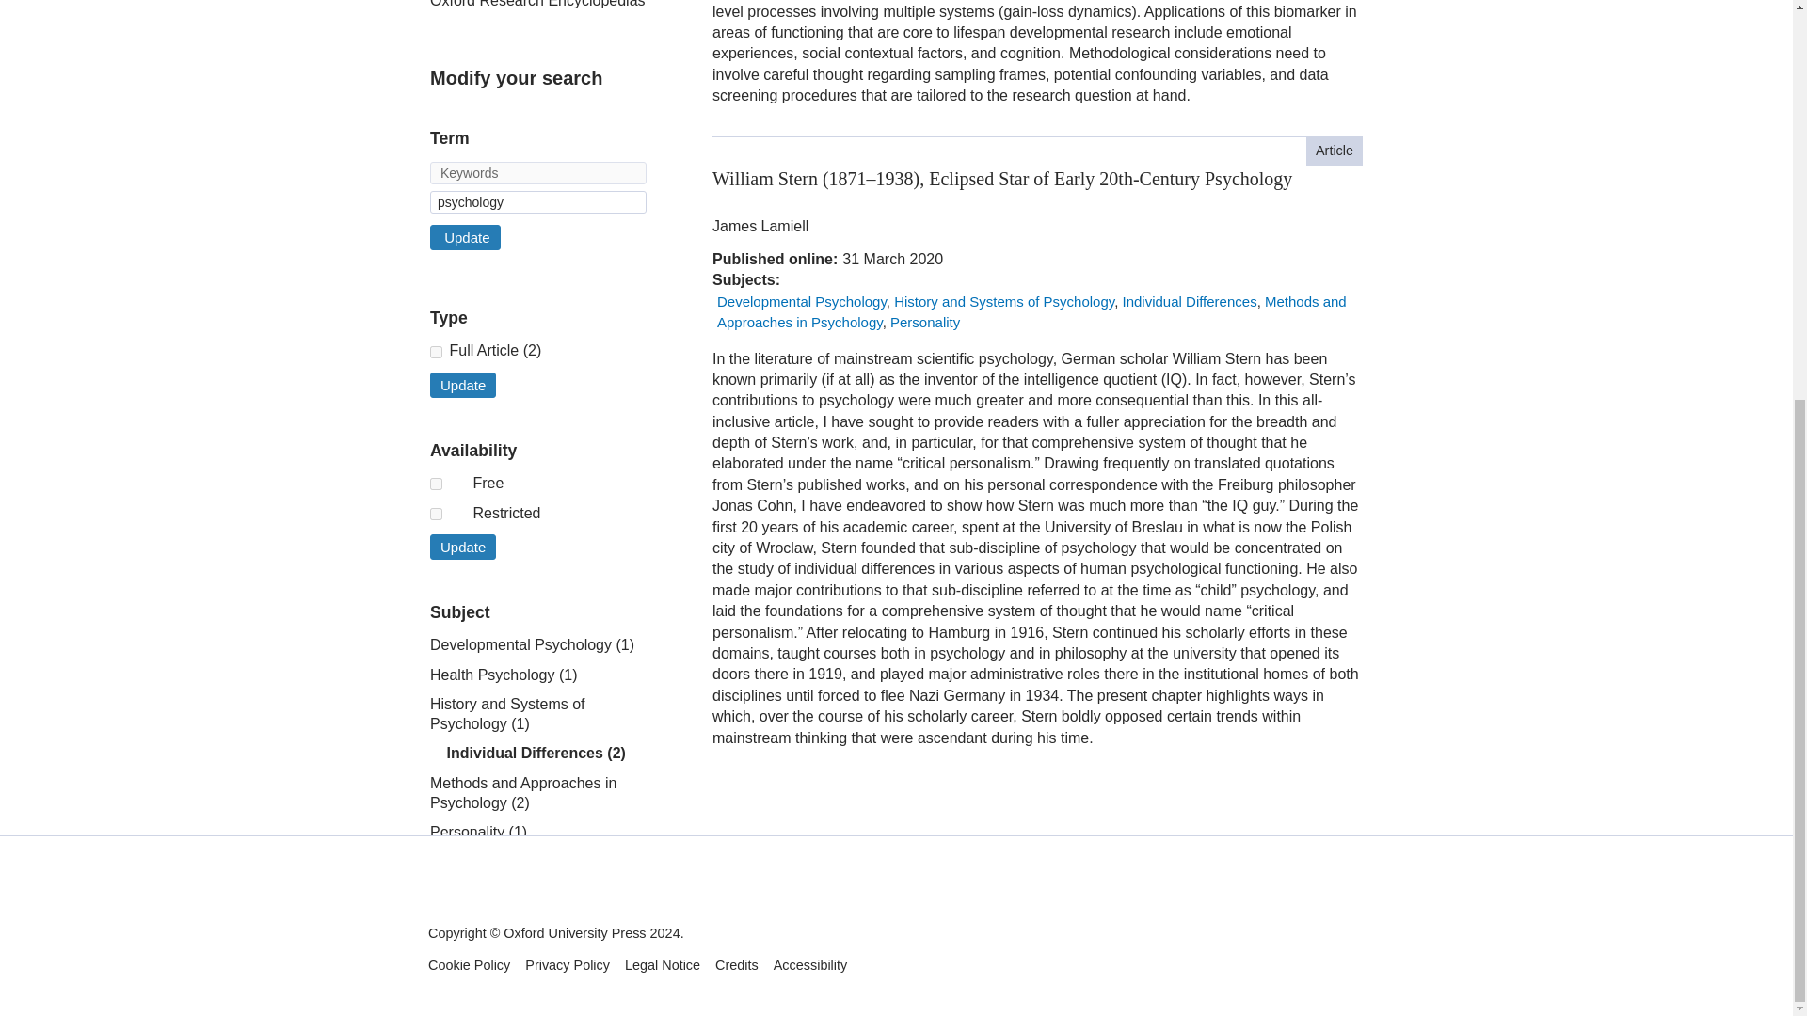 The image size is (1807, 1016). What do you see at coordinates (436, 514) in the screenshot?
I see `locked` at bounding box center [436, 514].